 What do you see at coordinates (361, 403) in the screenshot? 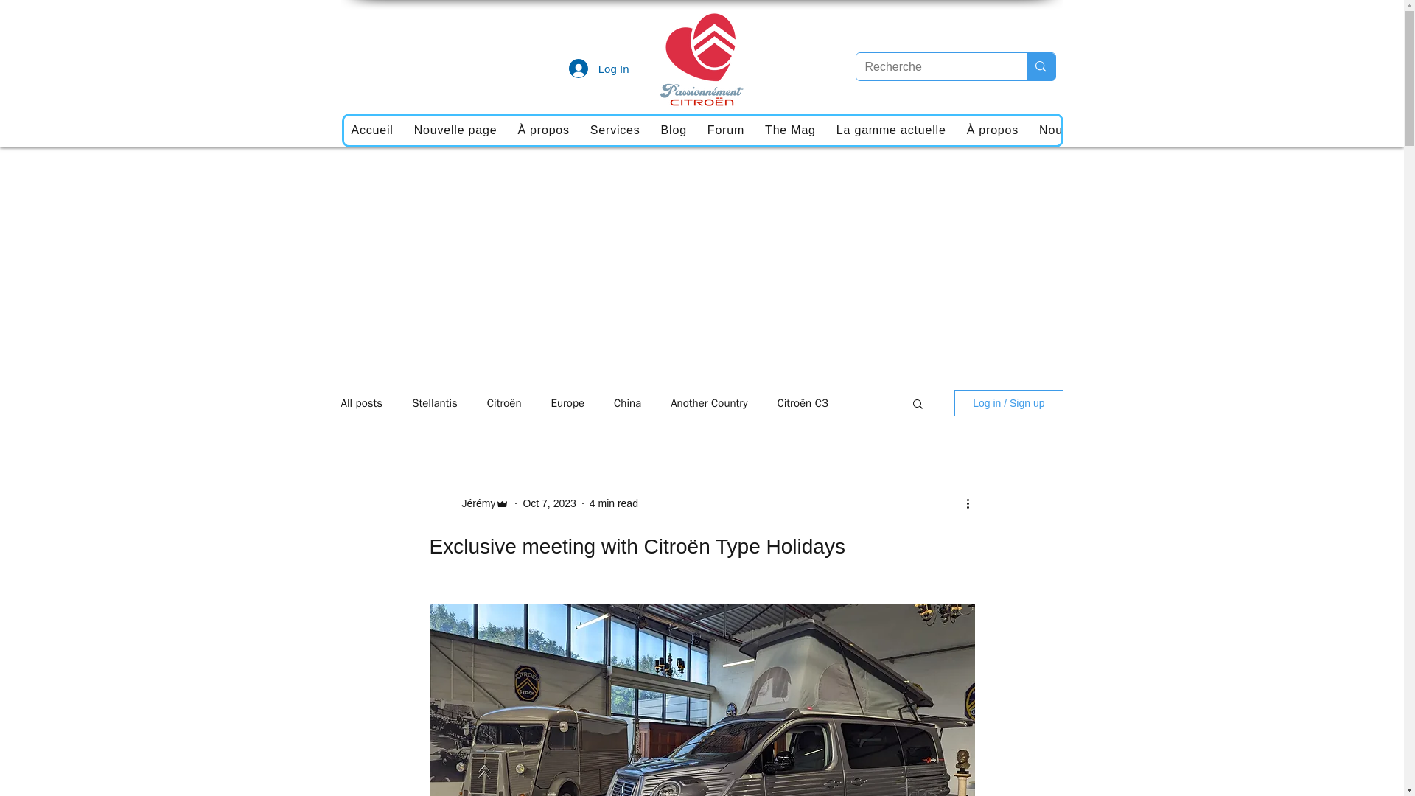
I see `All posts` at bounding box center [361, 403].